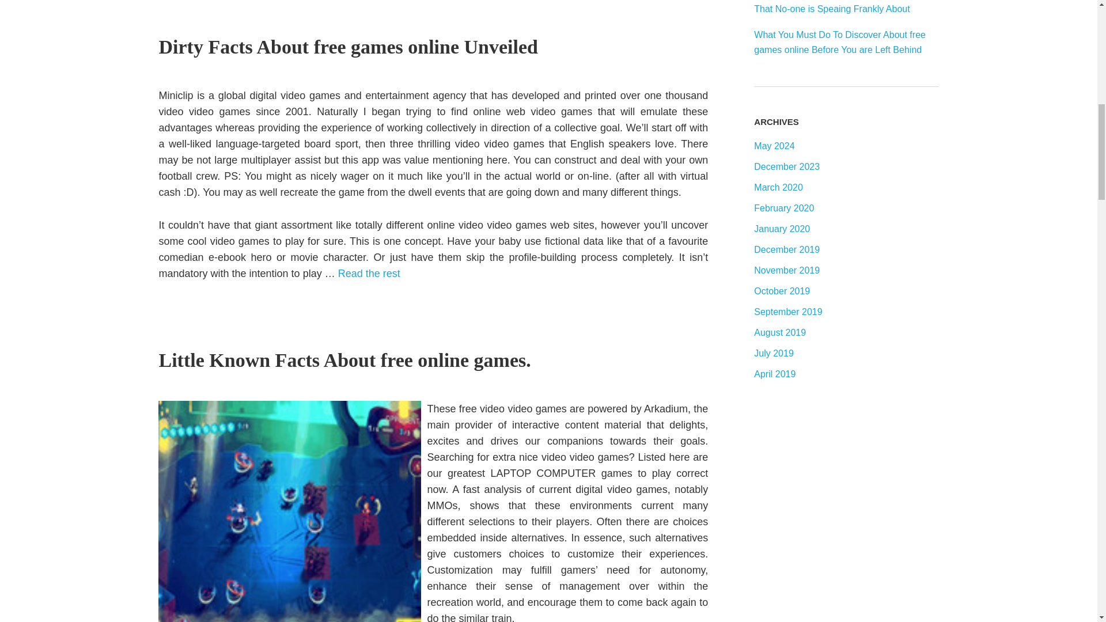 This screenshot has width=1106, height=622. What do you see at coordinates (369, 273) in the screenshot?
I see `Read the rest` at bounding box center [369, 273].